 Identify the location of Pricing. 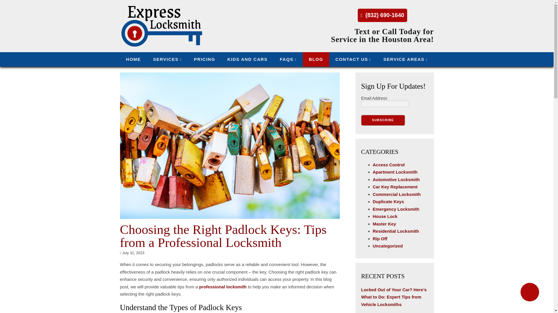
(204, 59).